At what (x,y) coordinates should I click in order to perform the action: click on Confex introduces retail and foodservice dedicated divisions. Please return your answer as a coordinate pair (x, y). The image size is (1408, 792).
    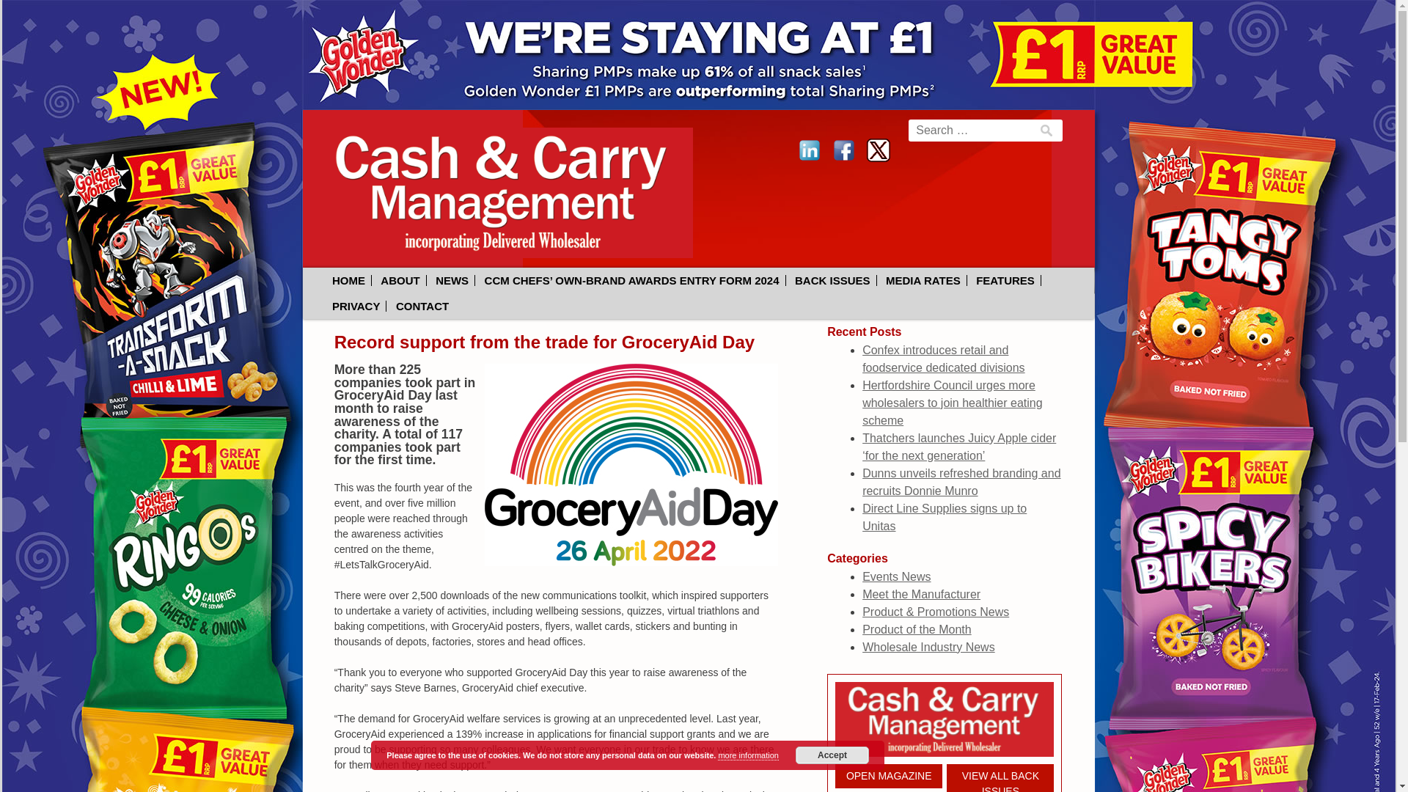
    Looking at the image, I should click on (943, 358).